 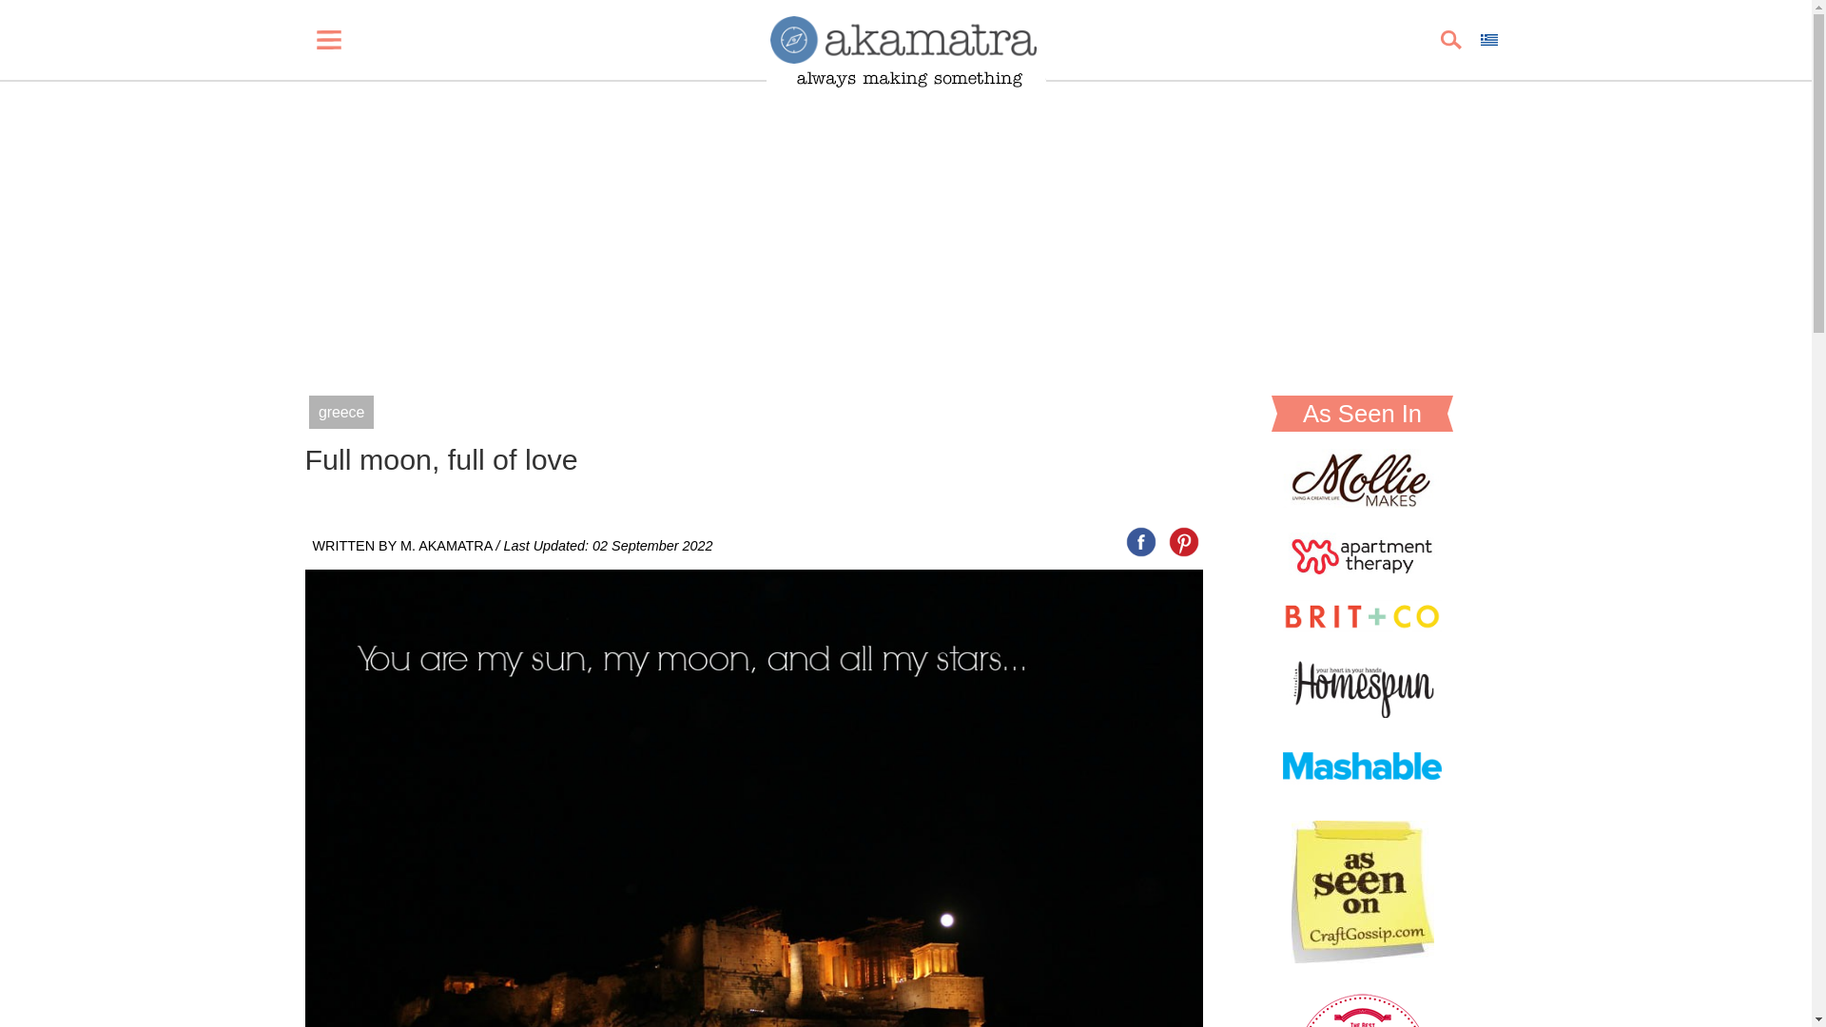 I want to click on Homespun, so click(x=1362, y=712).